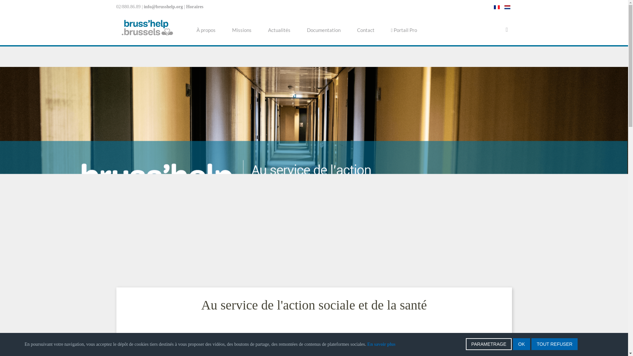  I want to click on PARAMETRAGE, so click(489, 344).